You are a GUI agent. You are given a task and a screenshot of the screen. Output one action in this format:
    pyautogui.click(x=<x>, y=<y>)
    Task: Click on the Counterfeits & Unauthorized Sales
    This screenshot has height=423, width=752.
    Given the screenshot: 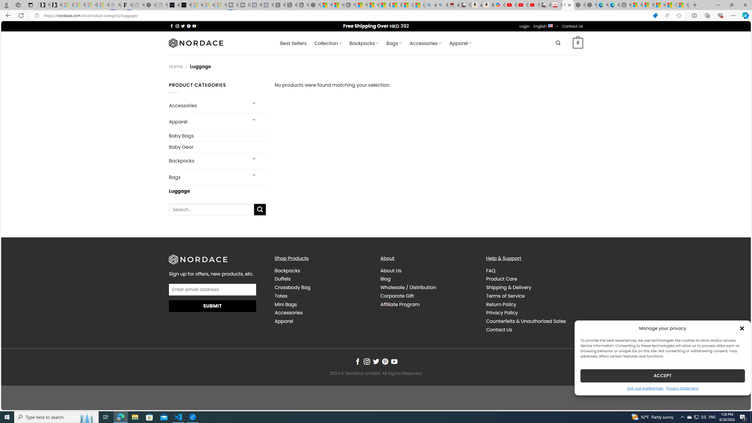 What is the action you would take?
    pyautogui.click(x=534, y=321)
    